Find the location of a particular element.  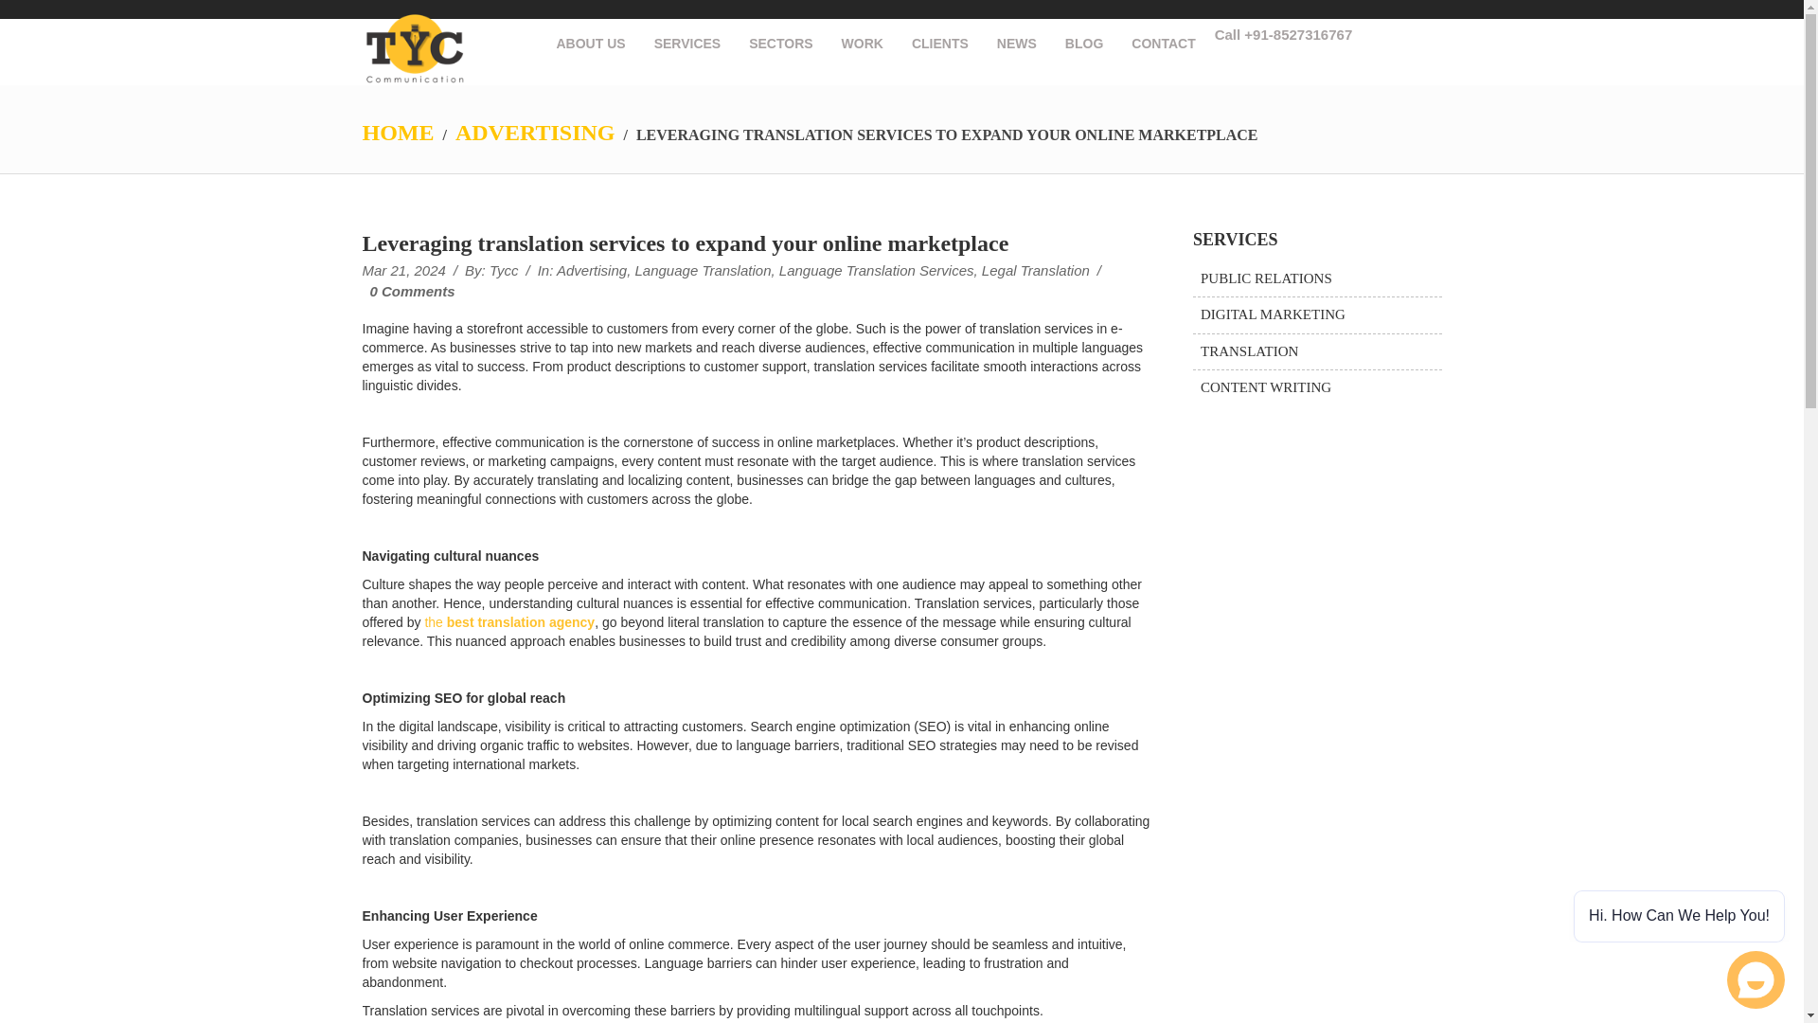

WORK is located at coordinates (862, 44).